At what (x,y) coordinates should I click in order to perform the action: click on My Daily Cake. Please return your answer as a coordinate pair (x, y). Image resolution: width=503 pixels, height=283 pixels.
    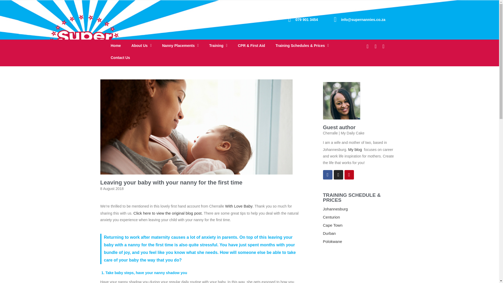
    Looking at the image, I should click on (355, 149).